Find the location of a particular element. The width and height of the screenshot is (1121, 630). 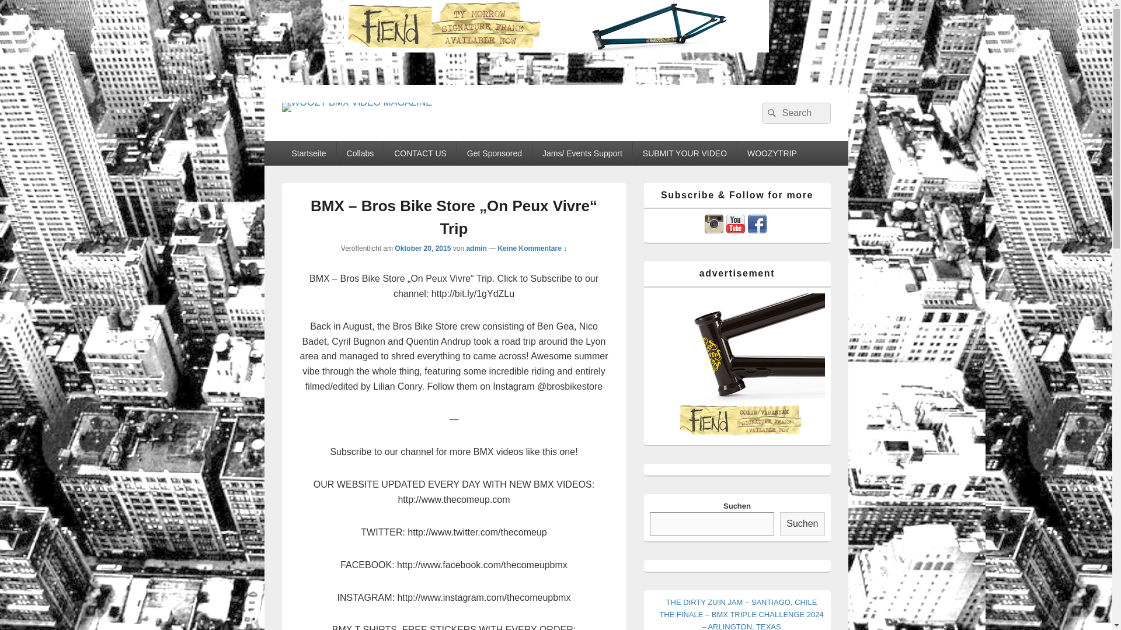

Oktober 20, 2015 is located at coordinates (422, 249).